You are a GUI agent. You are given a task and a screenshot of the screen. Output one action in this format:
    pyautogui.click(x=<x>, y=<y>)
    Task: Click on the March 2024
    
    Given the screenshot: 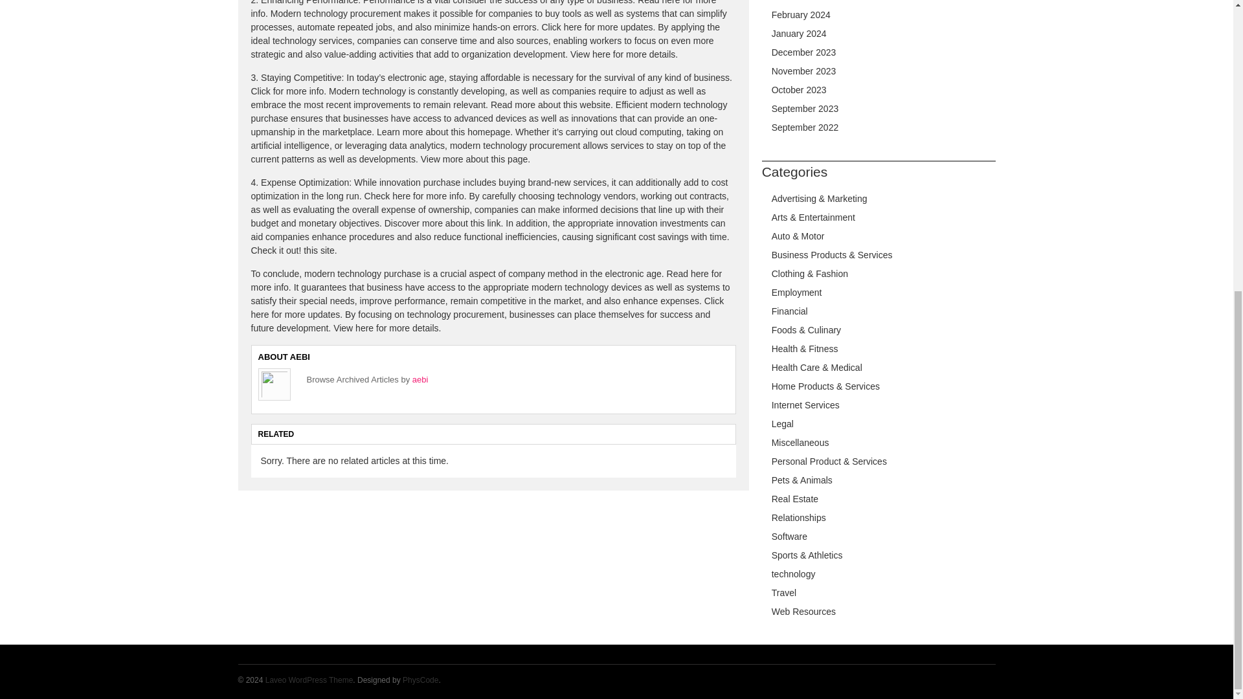 What is the action you would take?
    pyautogui.click(x=795, y=1)
    